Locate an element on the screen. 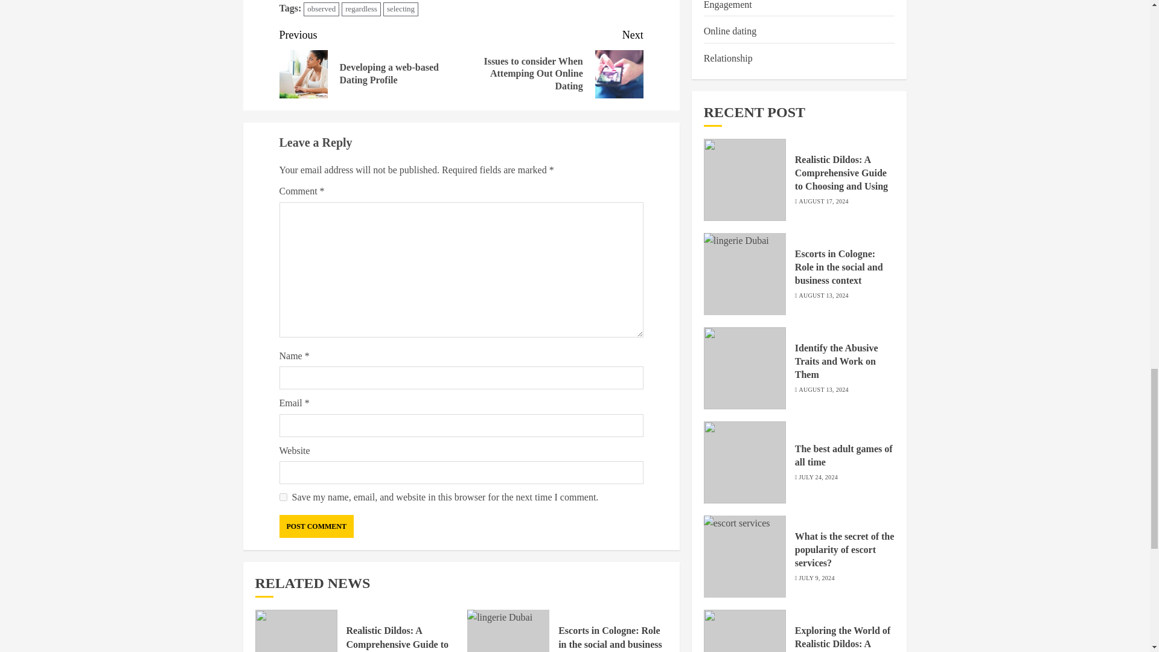 The image size is (1159, 652). observed is located at coordinates (321, 10).